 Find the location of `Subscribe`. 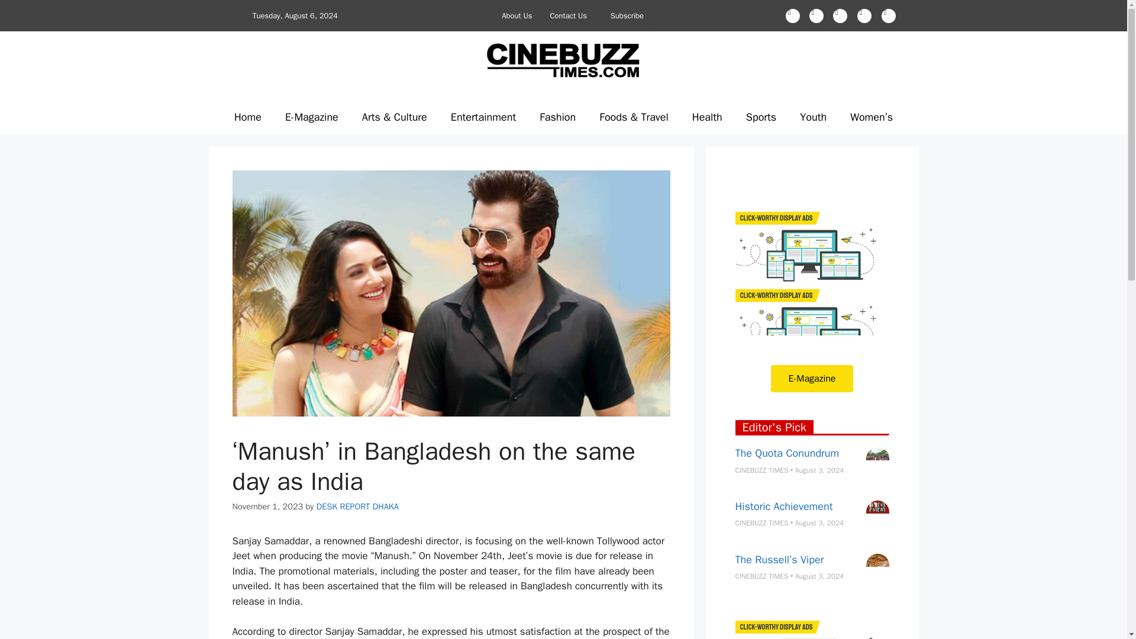

Subscribe is located at coordinates (627, 15).